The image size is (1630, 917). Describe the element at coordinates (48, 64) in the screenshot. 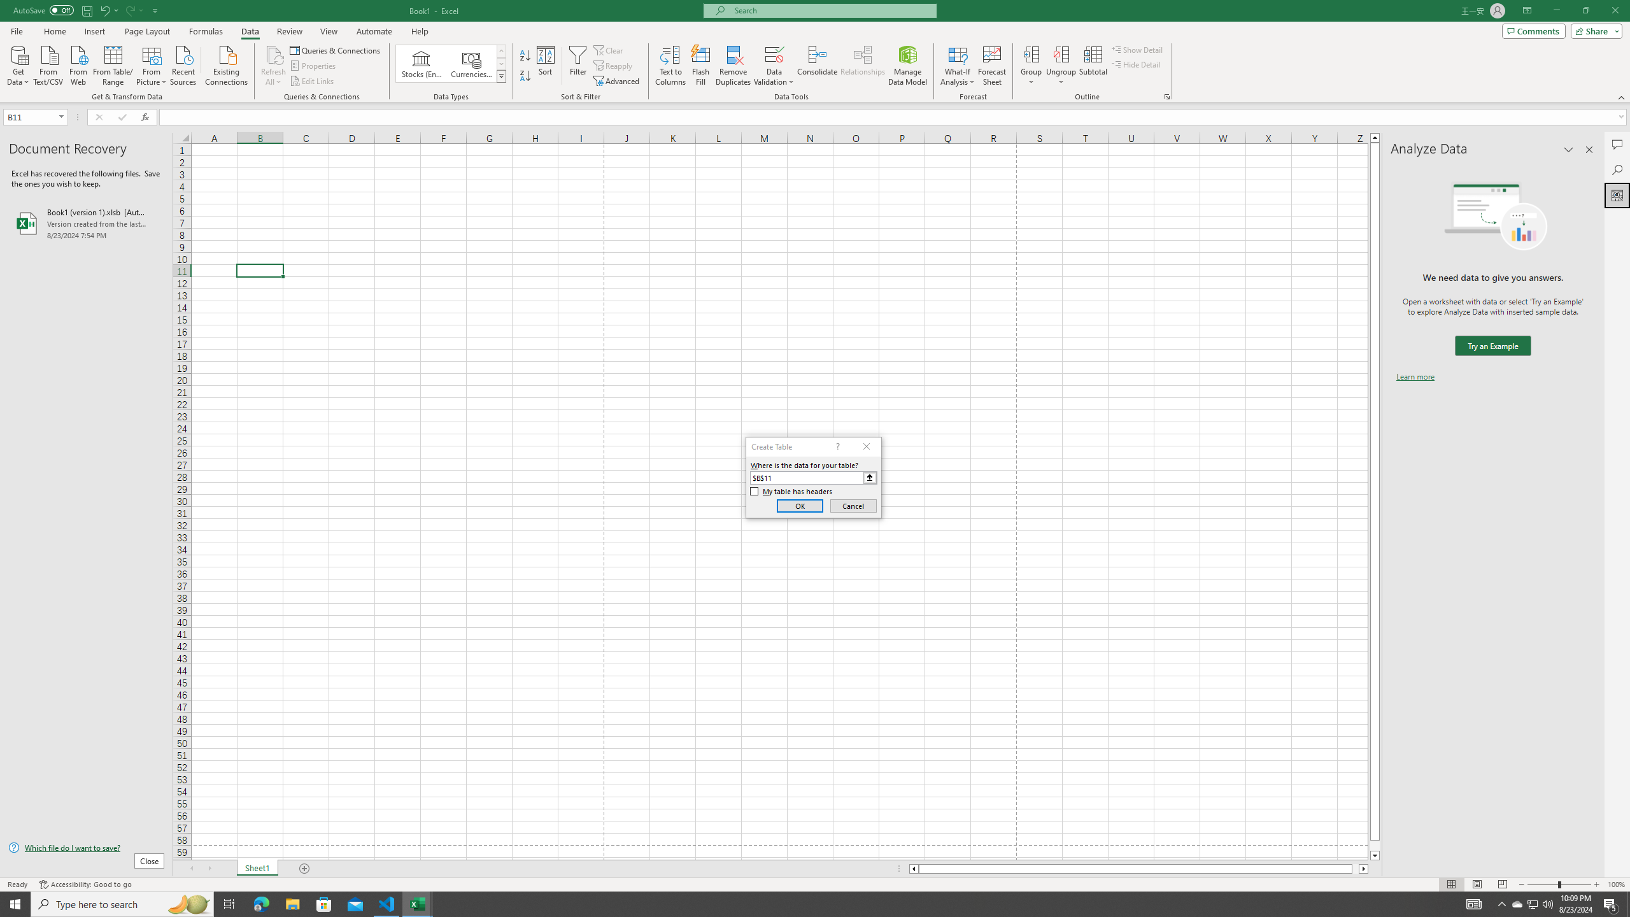

I see `From Text/CSV` at that location.